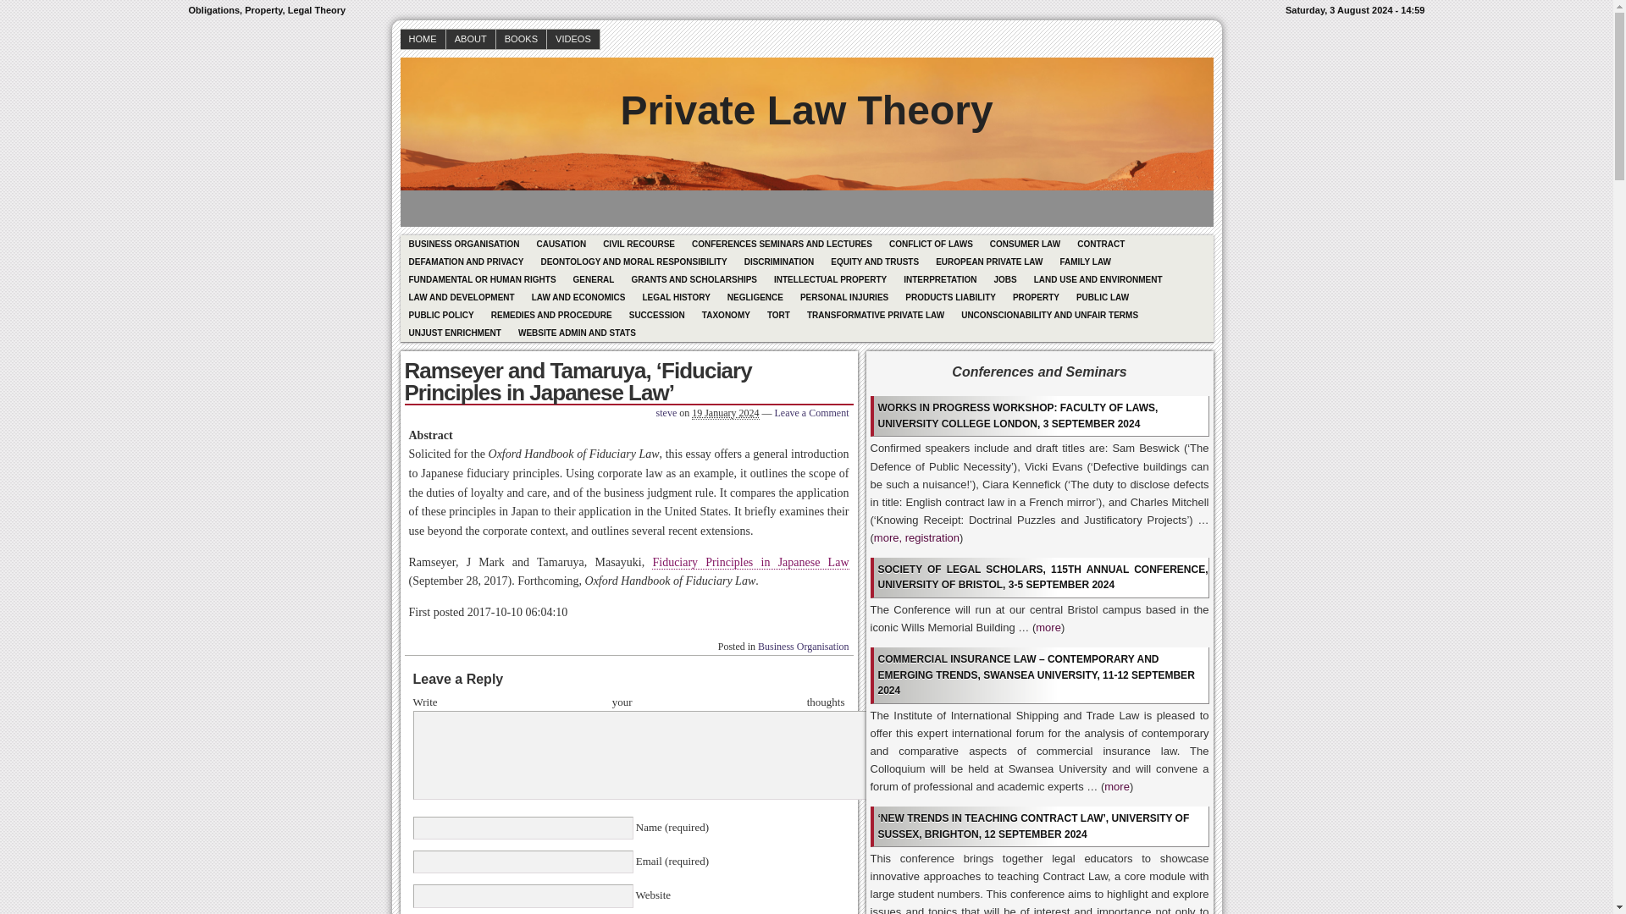  What do you see at coordinates (779, 262) in the screenshot?
I see `DISCRIMINATION` at bounding box center [779, 262].